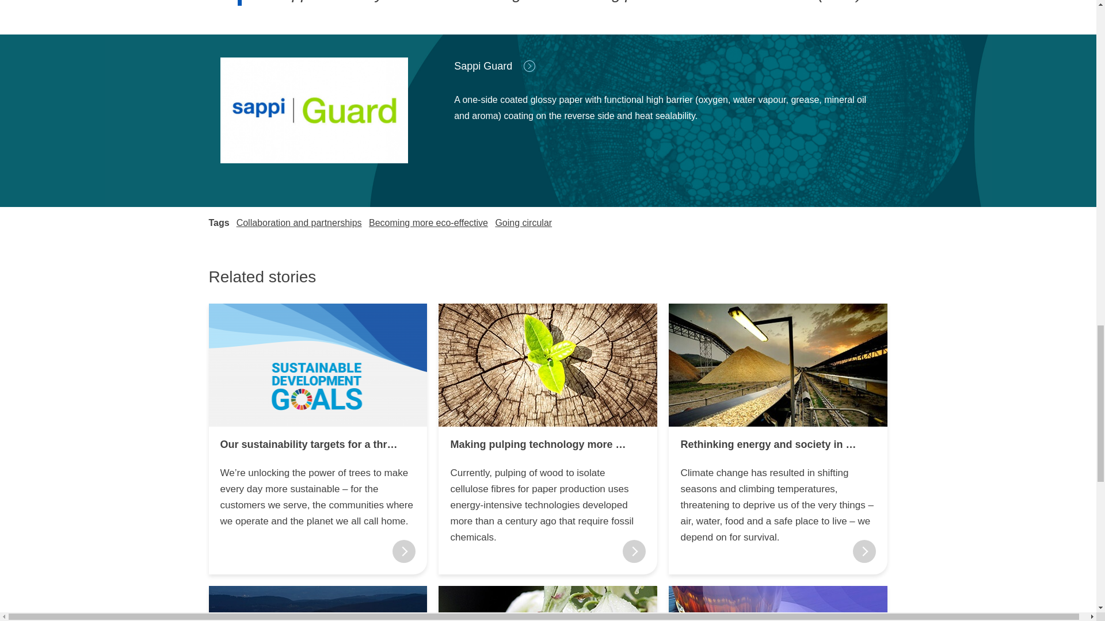 The width and height of the screenshot is (1105, 621). I want to click on Rethinking energy and society, so click(778, 365).